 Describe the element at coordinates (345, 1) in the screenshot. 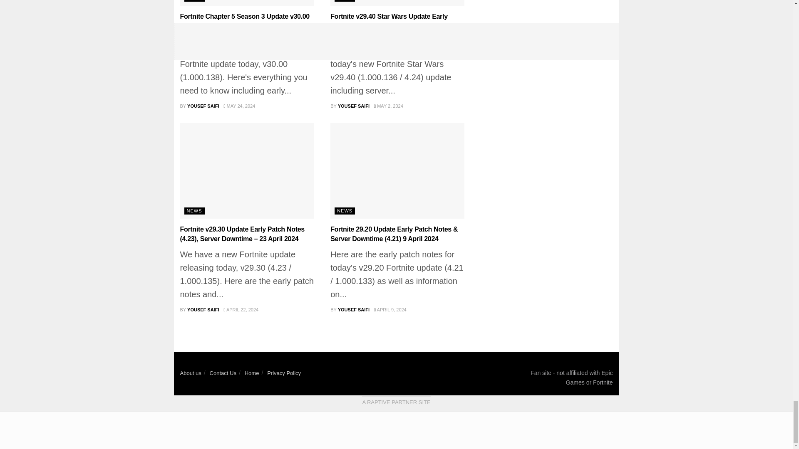

I see `NEWS` at that location.